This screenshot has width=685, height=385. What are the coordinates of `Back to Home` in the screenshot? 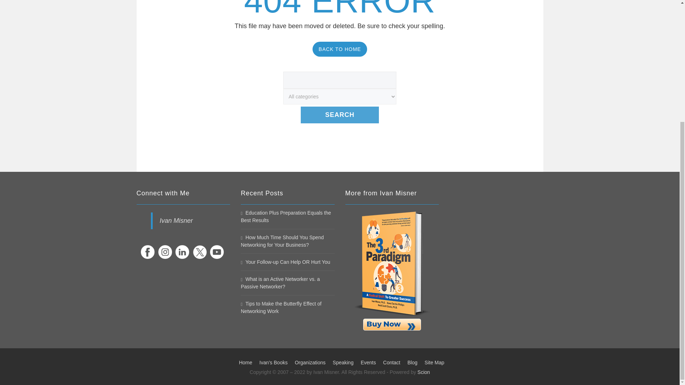 It's located at (340, 49).